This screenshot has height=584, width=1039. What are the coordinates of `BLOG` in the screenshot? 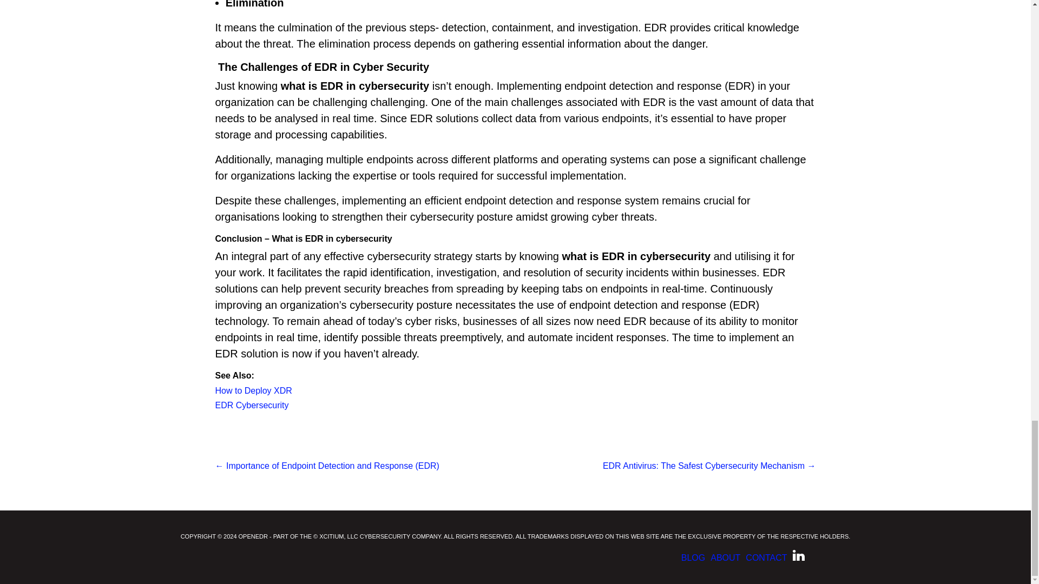 It's located at (693, 558).